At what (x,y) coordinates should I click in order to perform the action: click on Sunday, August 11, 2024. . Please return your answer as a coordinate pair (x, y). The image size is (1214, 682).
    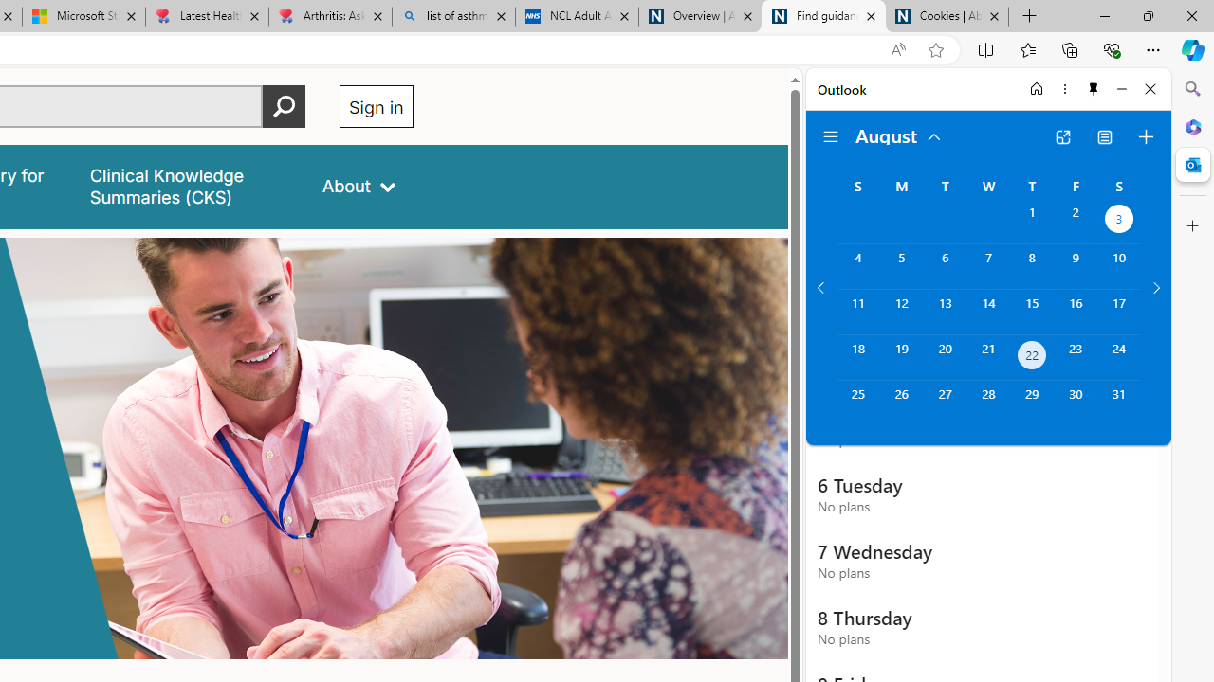
    Looking at the image, I should click on (857, 312).